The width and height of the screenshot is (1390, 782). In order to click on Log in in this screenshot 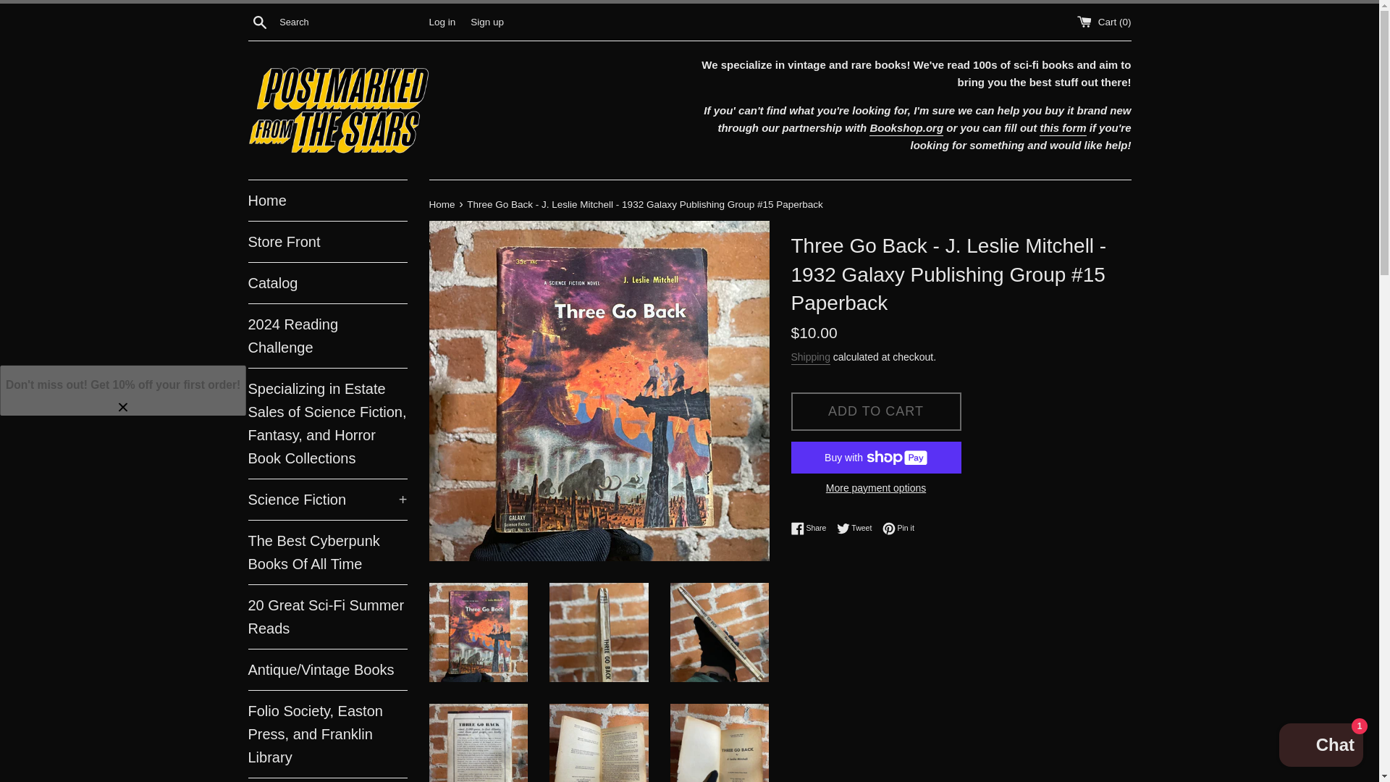, I will do `click(442, 20)`.